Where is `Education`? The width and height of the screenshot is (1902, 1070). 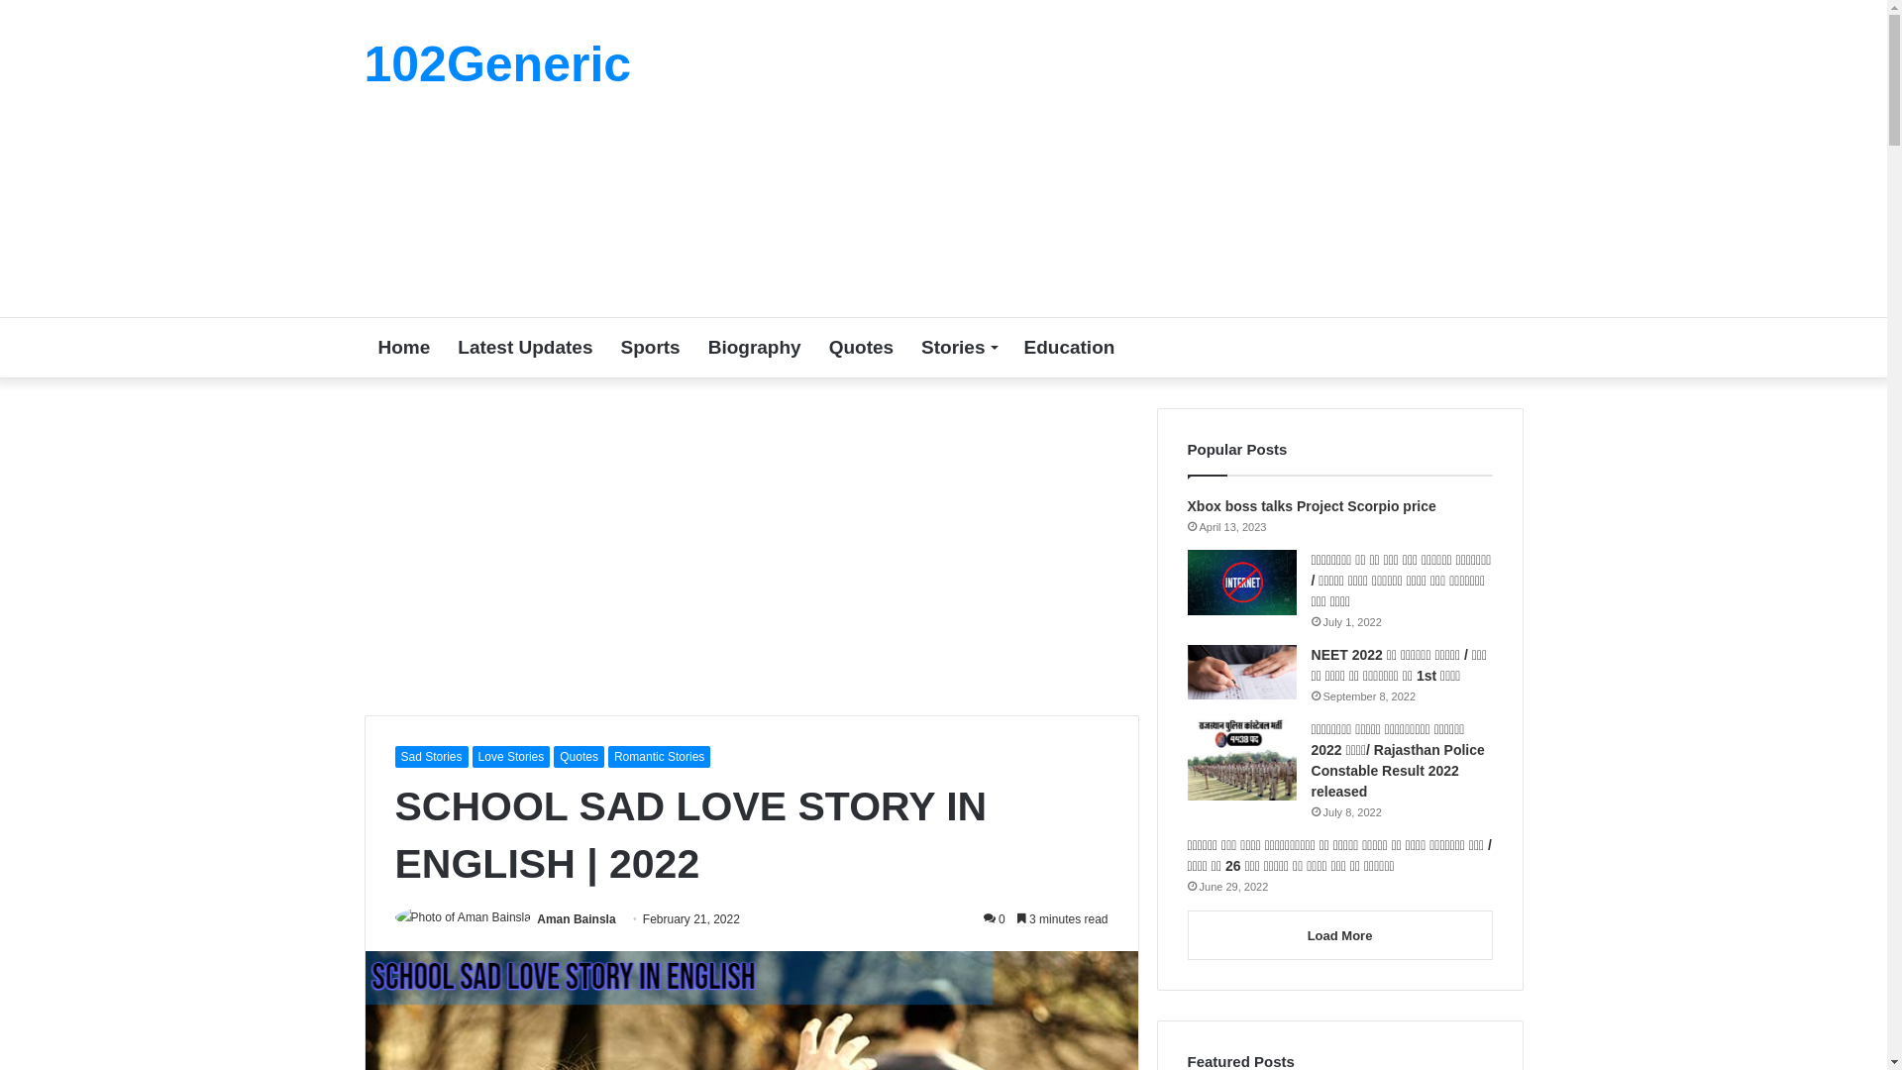 Education is located at coordinates (1070, 348).